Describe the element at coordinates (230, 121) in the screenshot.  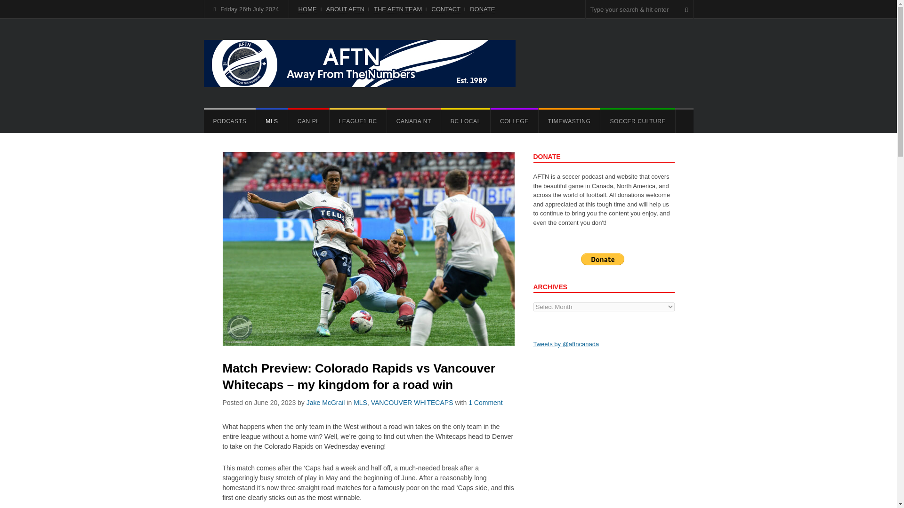
I see `PODCASTS` at that location.